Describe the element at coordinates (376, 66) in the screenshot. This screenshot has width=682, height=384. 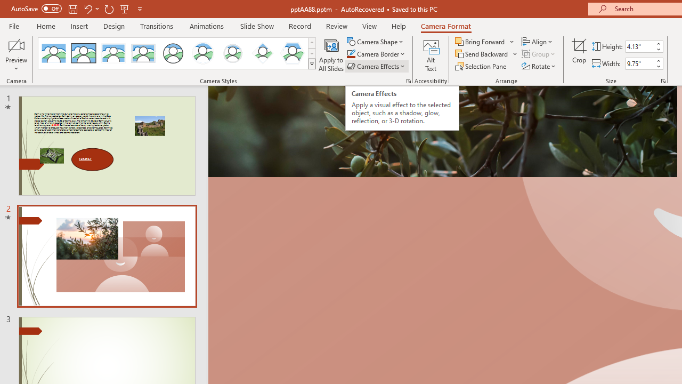
I see `Camera Effects` at that location.